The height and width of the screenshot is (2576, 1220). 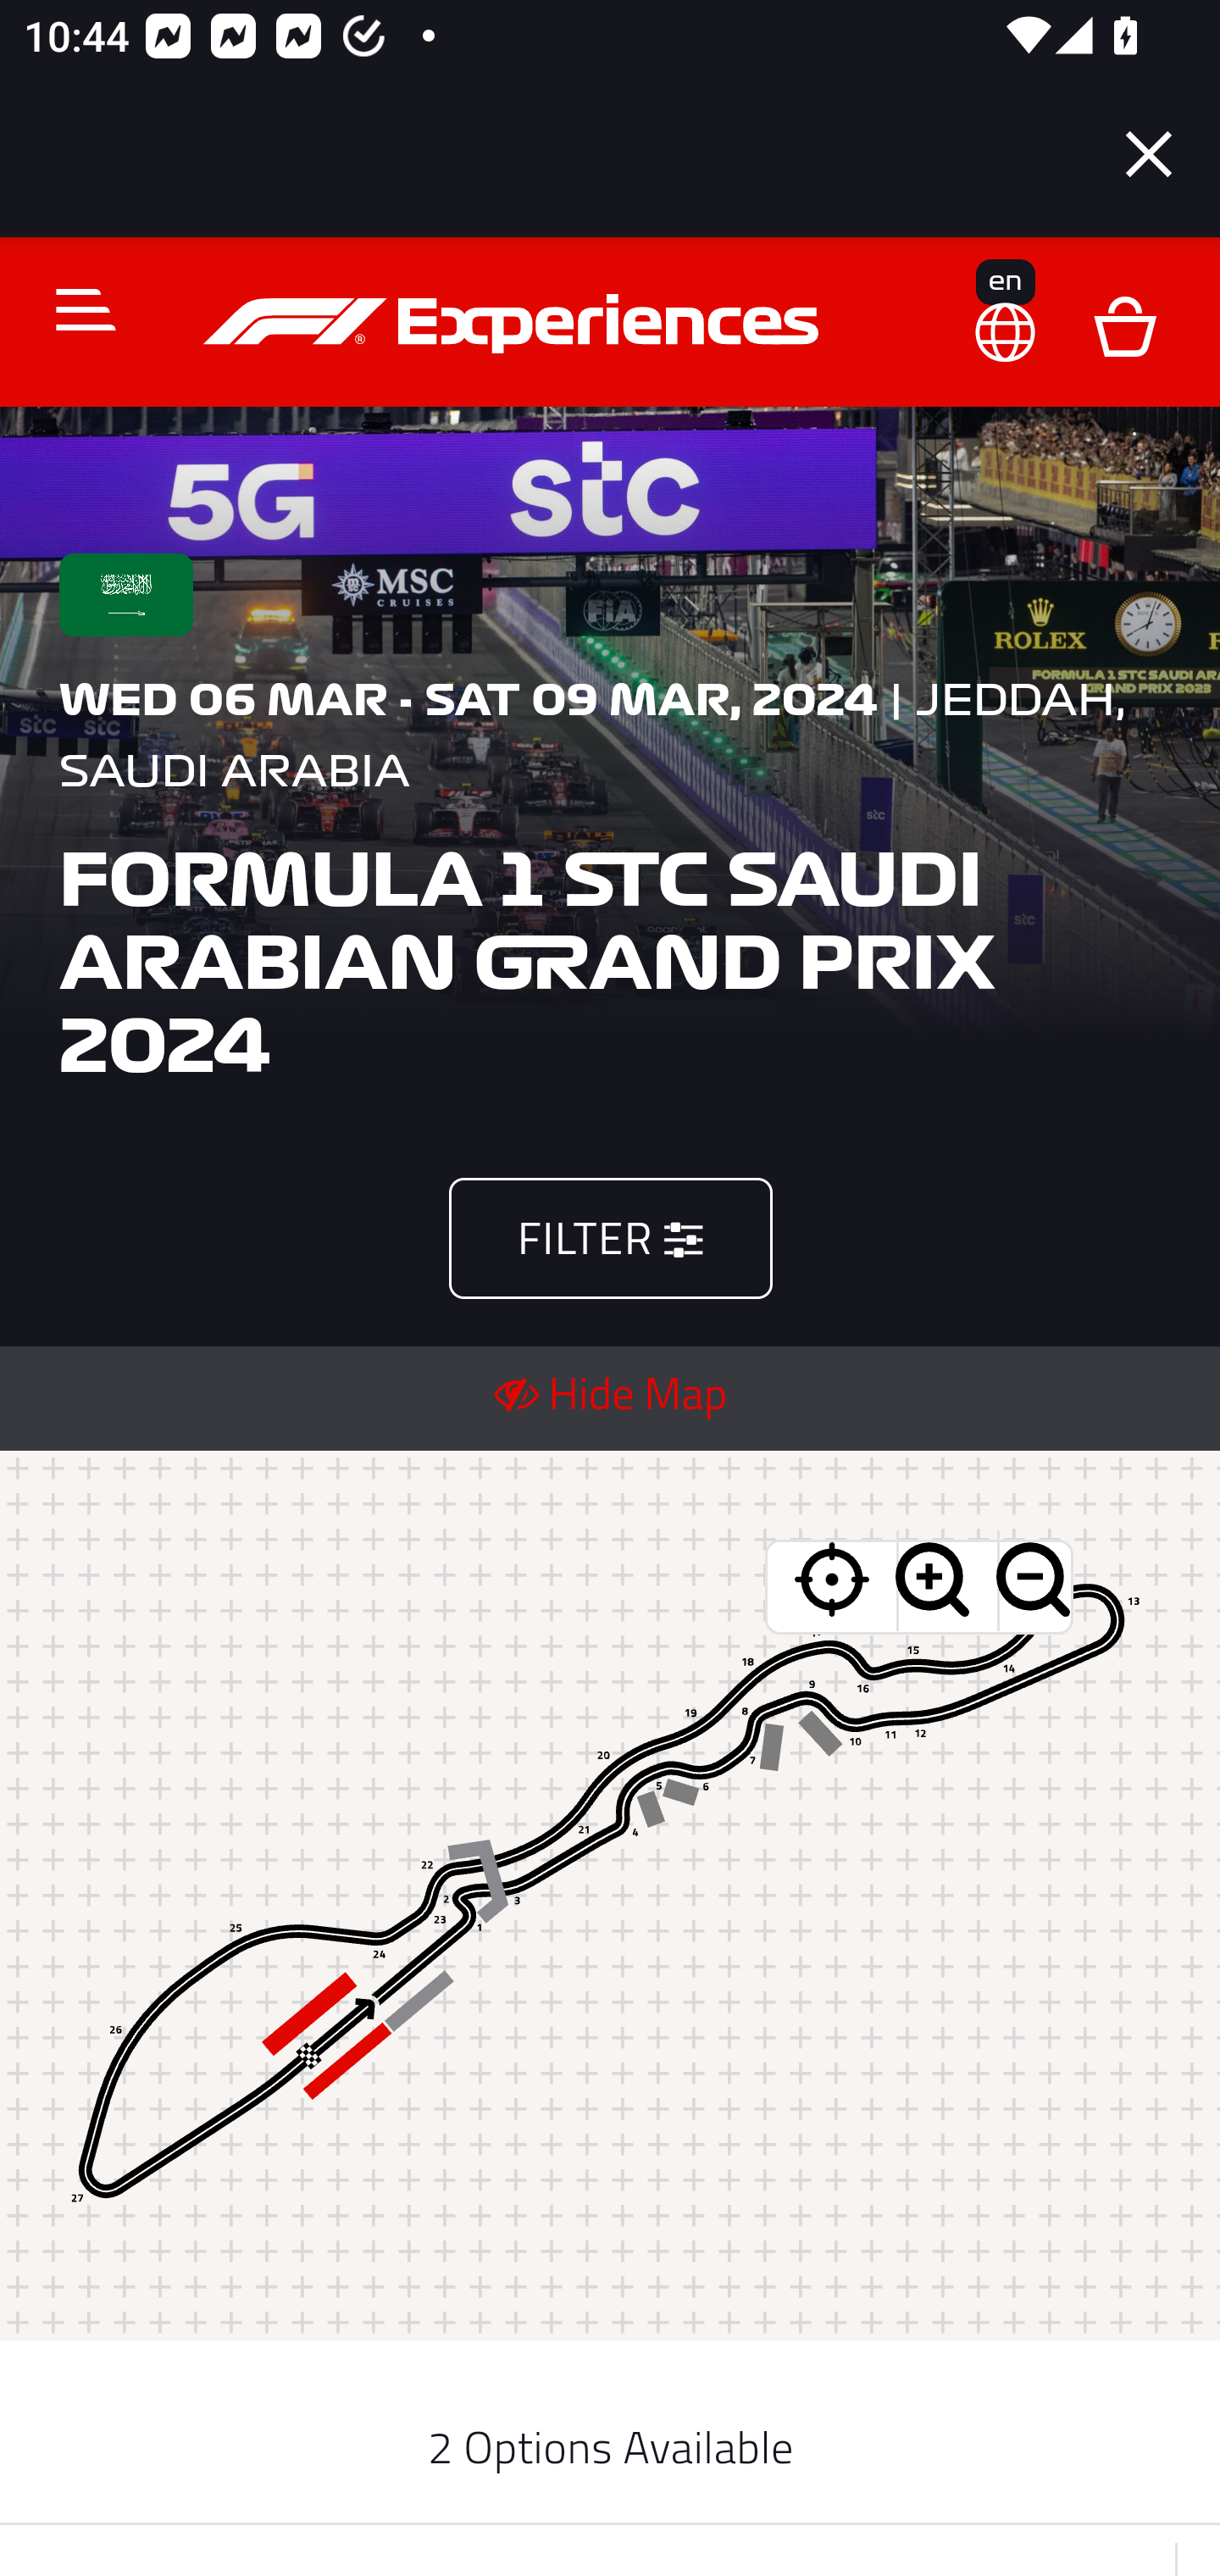 I want to click on f1experiences, so click(x=515, y=324).